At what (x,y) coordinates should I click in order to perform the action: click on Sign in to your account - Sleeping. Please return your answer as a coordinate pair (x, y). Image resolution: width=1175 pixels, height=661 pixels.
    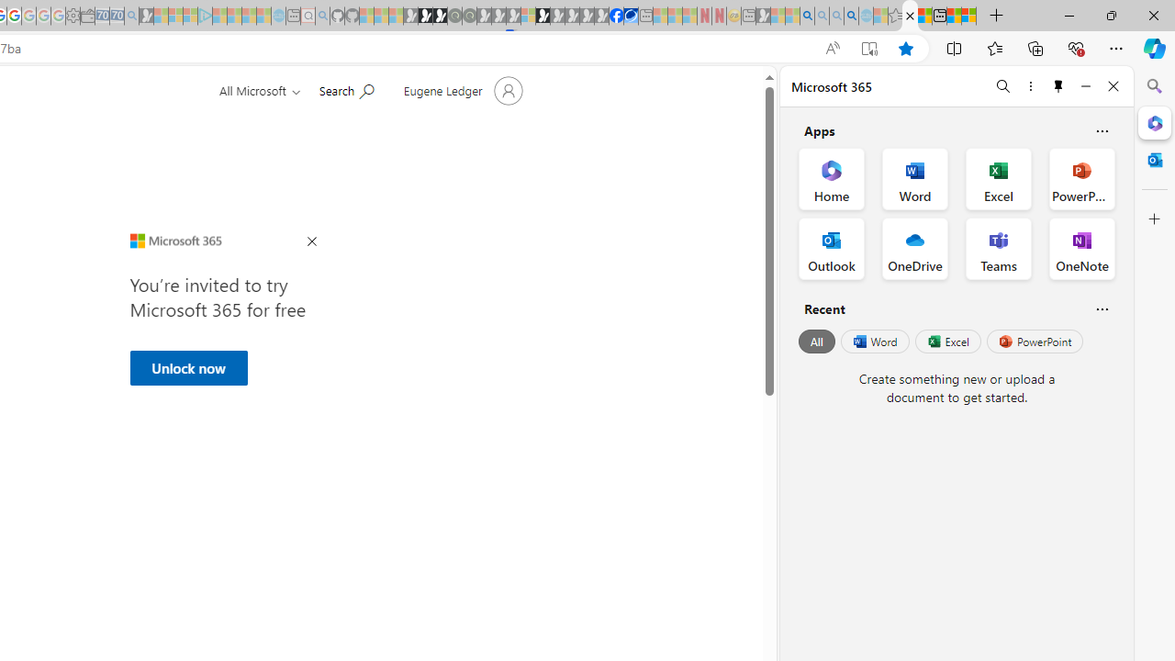
    Looking at the image, I should click on (528, 17).